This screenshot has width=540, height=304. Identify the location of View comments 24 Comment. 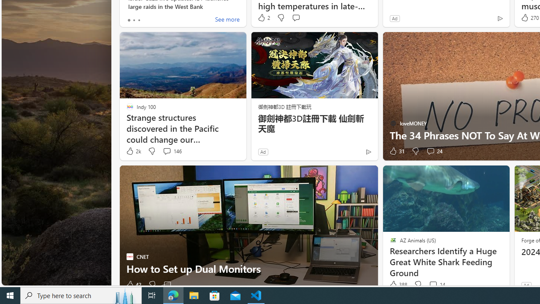
(430, 151).